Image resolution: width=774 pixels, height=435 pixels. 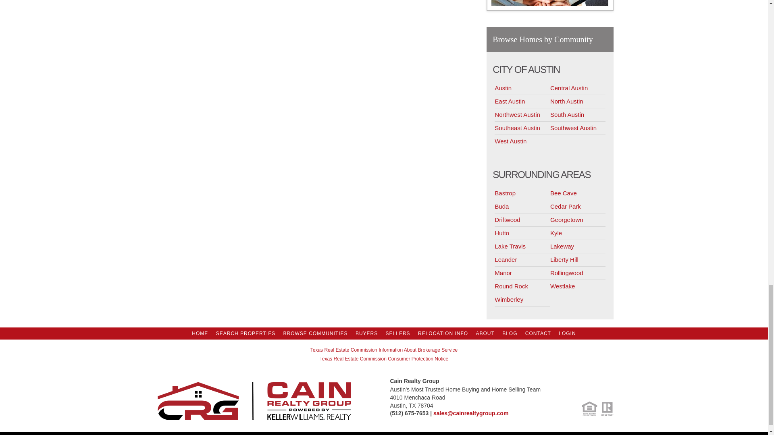 I want to click on View Central Austin, so click(x=578, y=89).